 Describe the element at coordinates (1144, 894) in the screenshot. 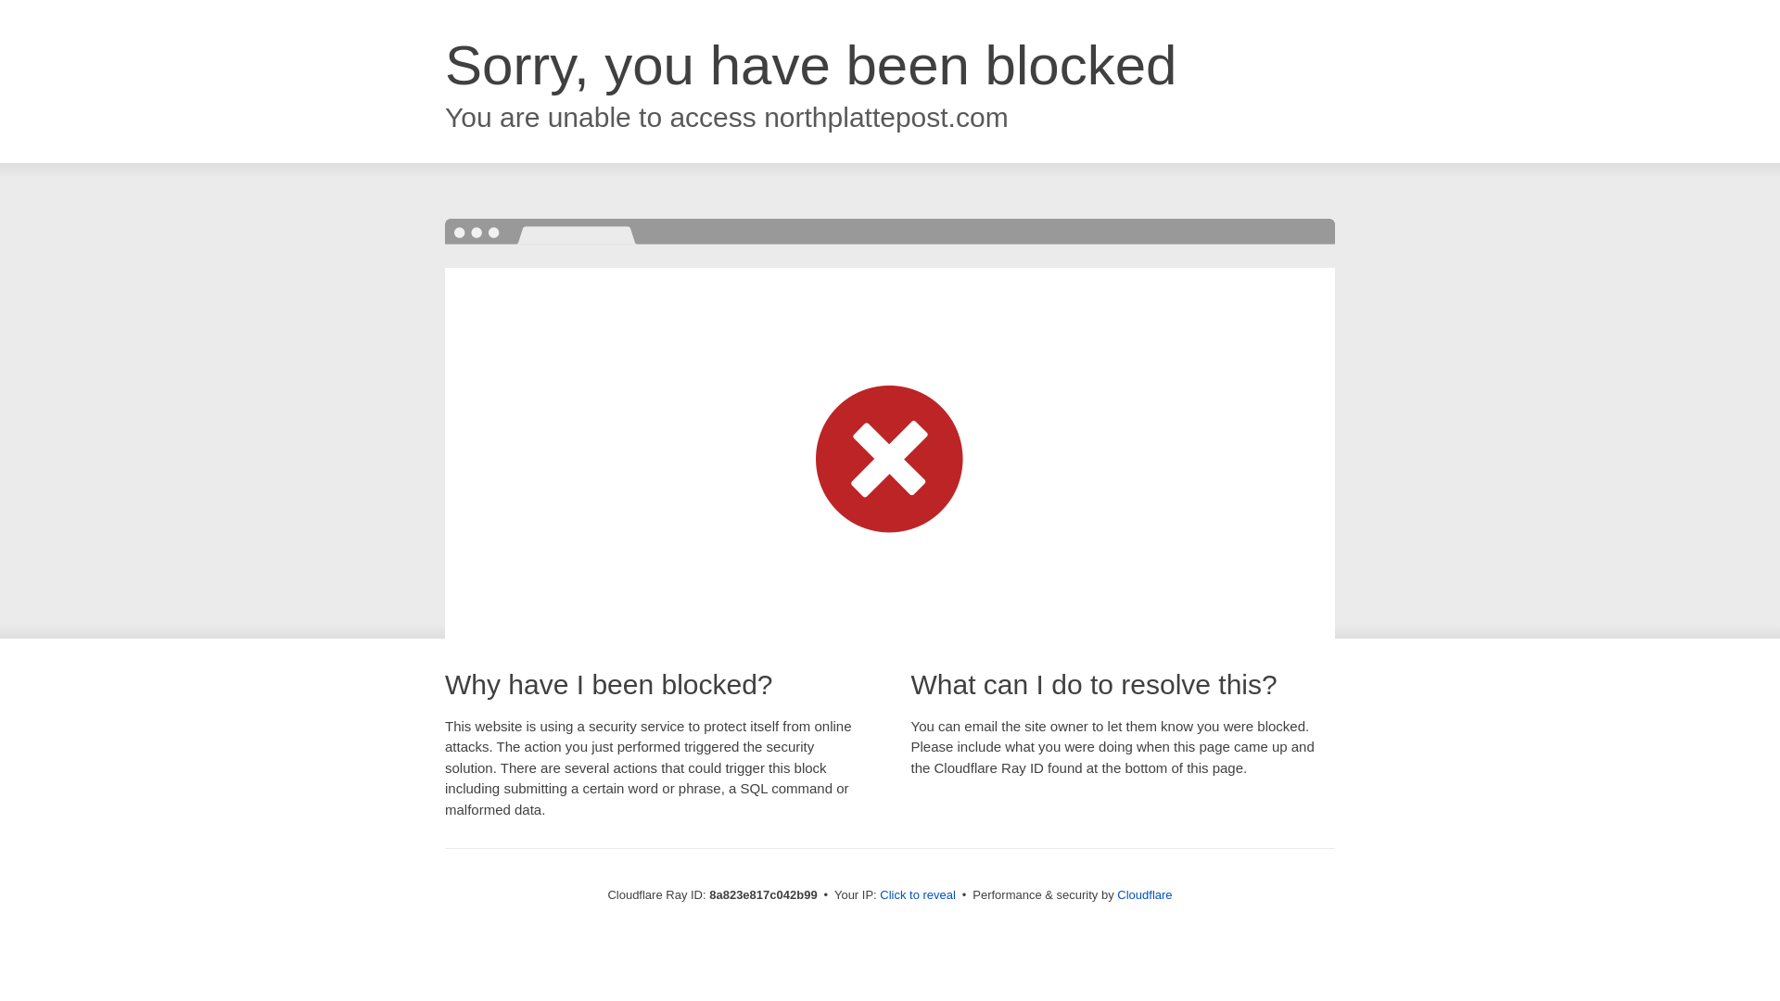

I see `Cloudflare` at that location.